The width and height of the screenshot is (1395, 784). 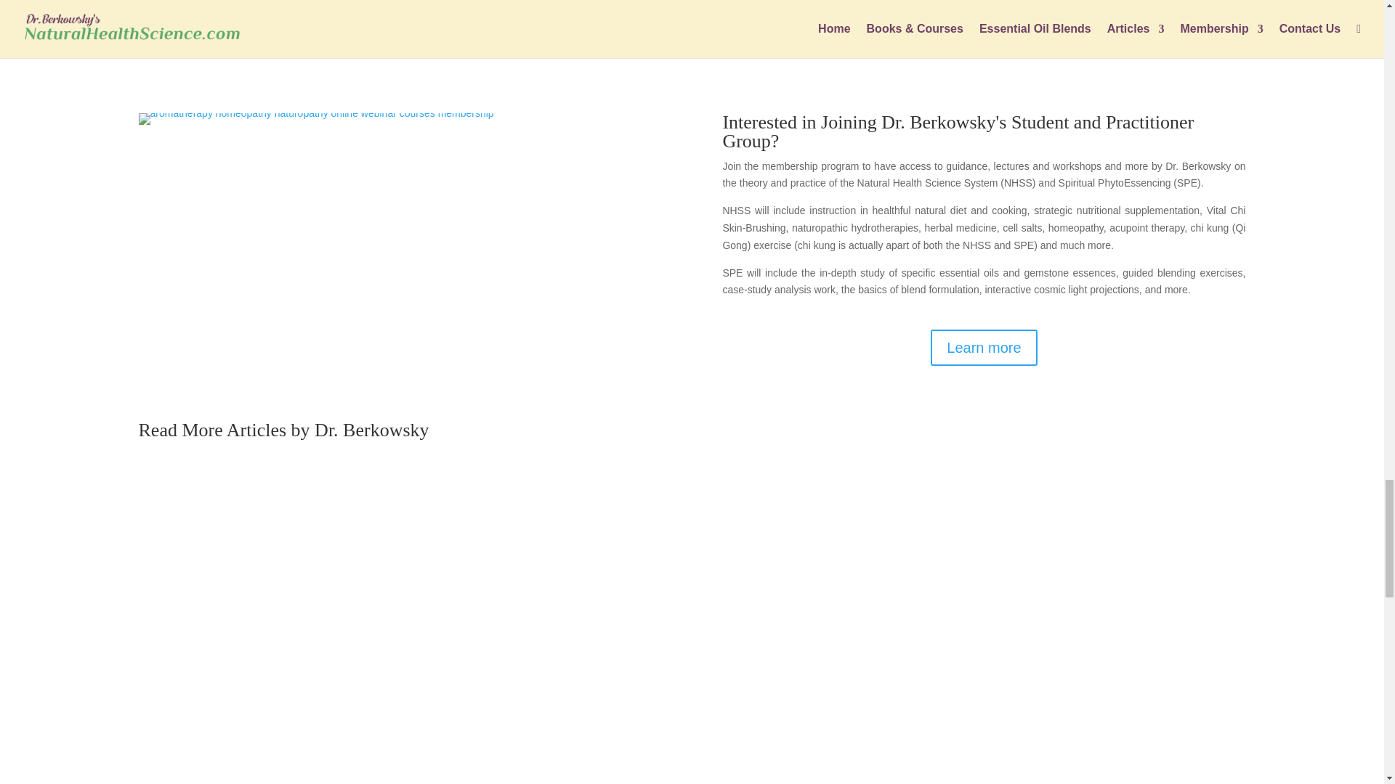 What do you see at coordinates (234, 16) in the screenshot?
I see `VKontakte` at bounding box center [234, 16].